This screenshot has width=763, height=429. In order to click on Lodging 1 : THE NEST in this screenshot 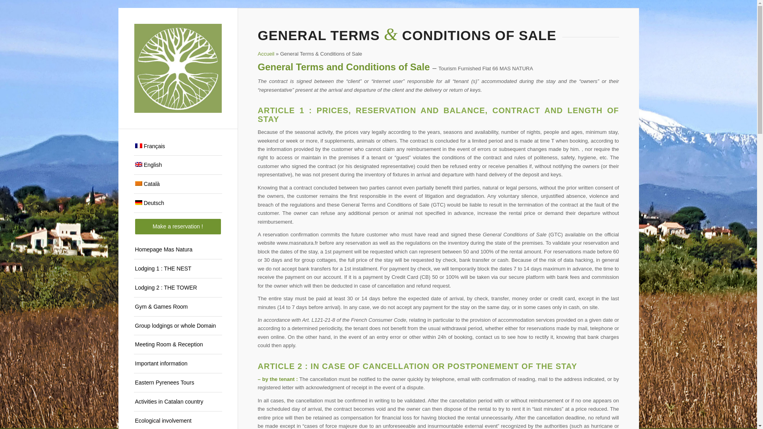, I will do `click(178, 269)`.